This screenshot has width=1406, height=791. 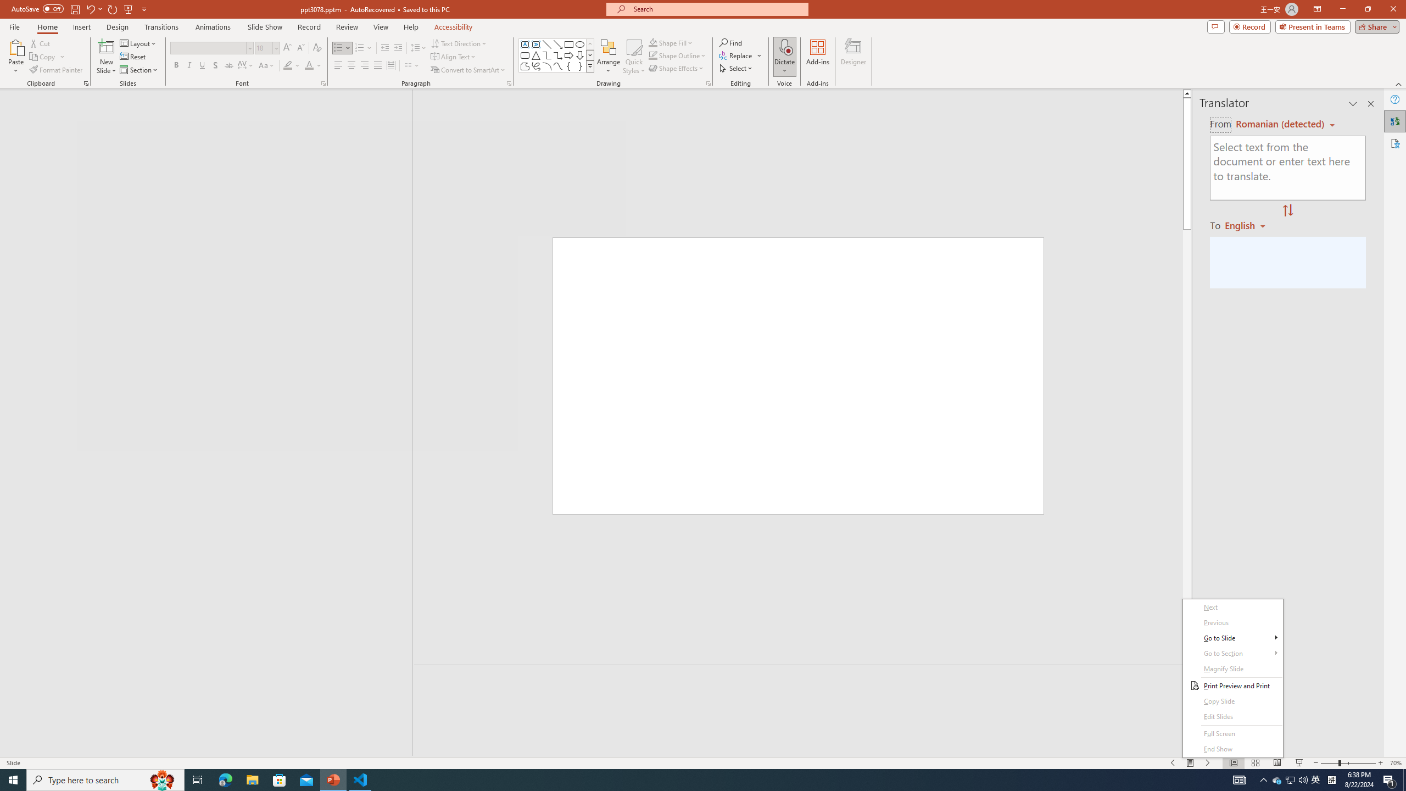 I want to click on Microsoft Store, so click(x=280, y=780).